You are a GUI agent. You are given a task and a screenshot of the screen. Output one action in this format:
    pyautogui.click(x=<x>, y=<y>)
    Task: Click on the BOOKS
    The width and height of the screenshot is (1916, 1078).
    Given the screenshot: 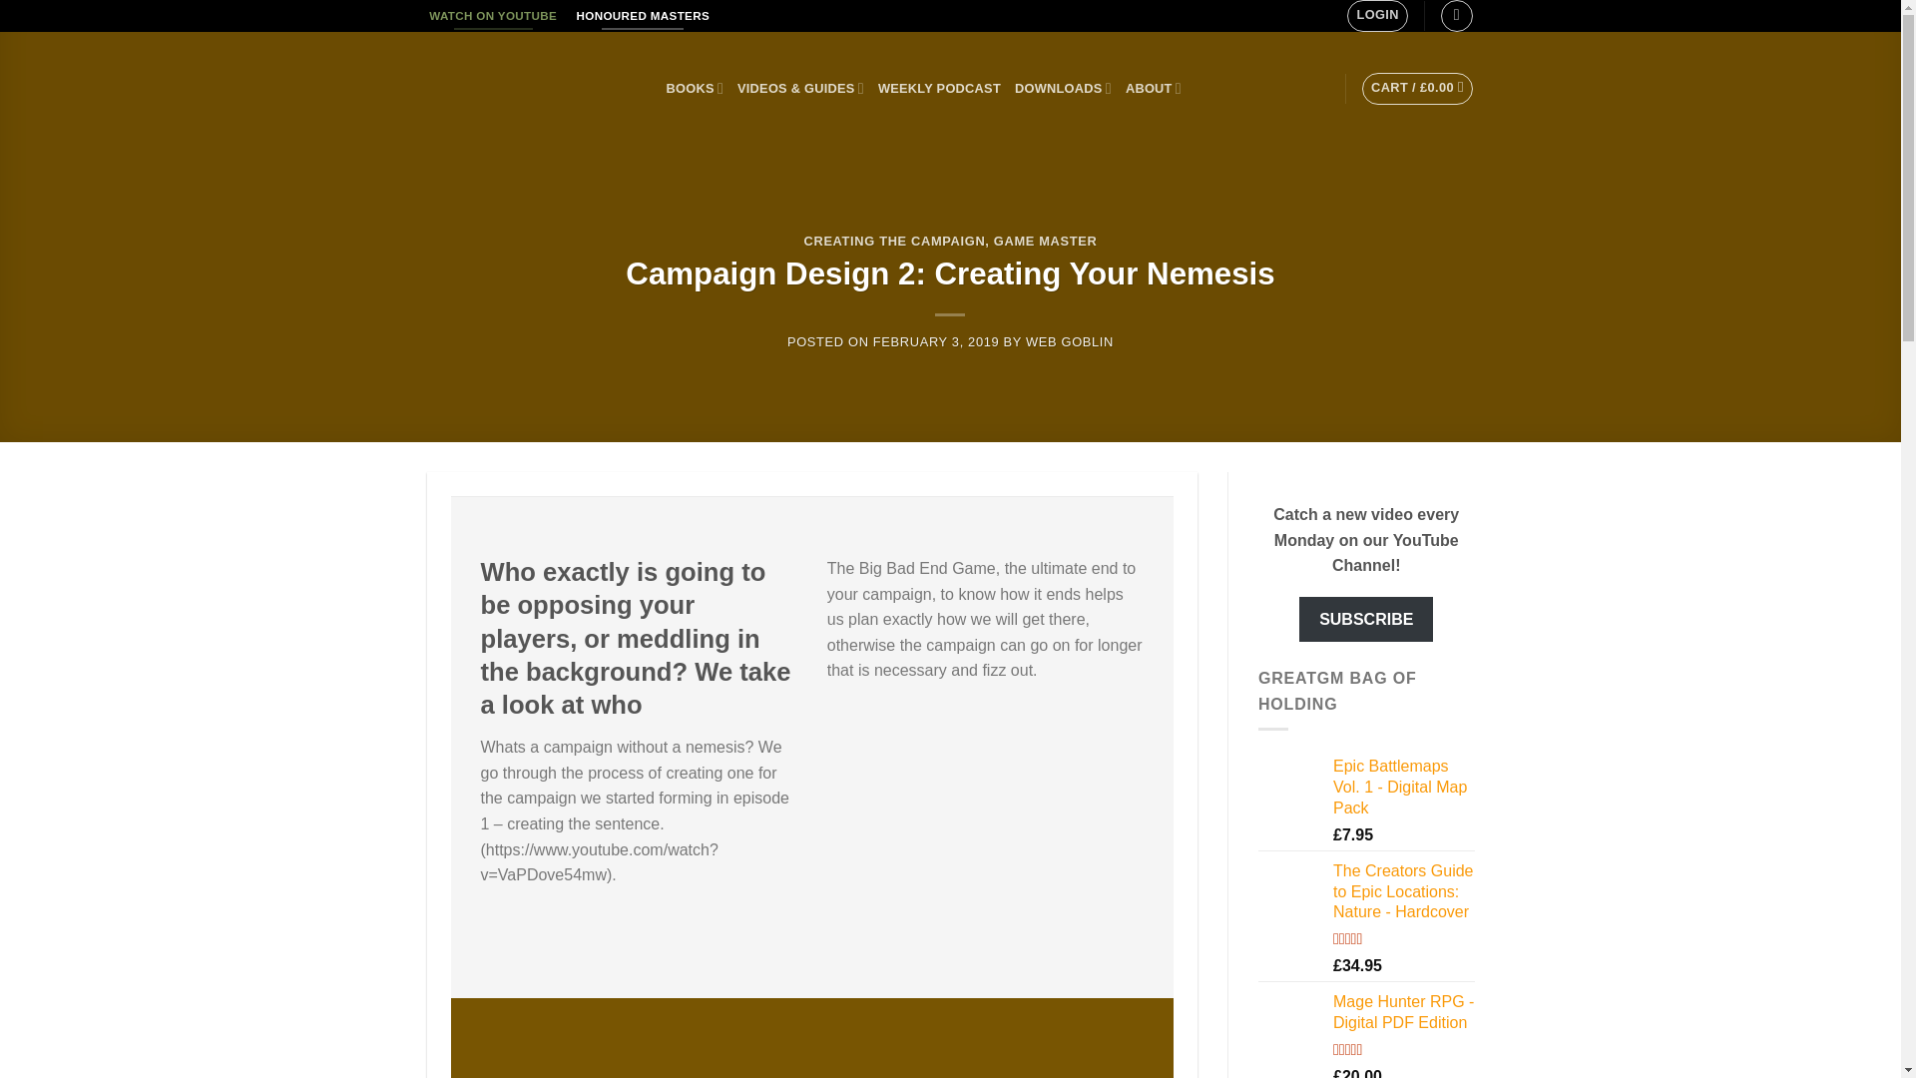 What is the action you would take?
    pyautogui.click(x=695, y=88)
    